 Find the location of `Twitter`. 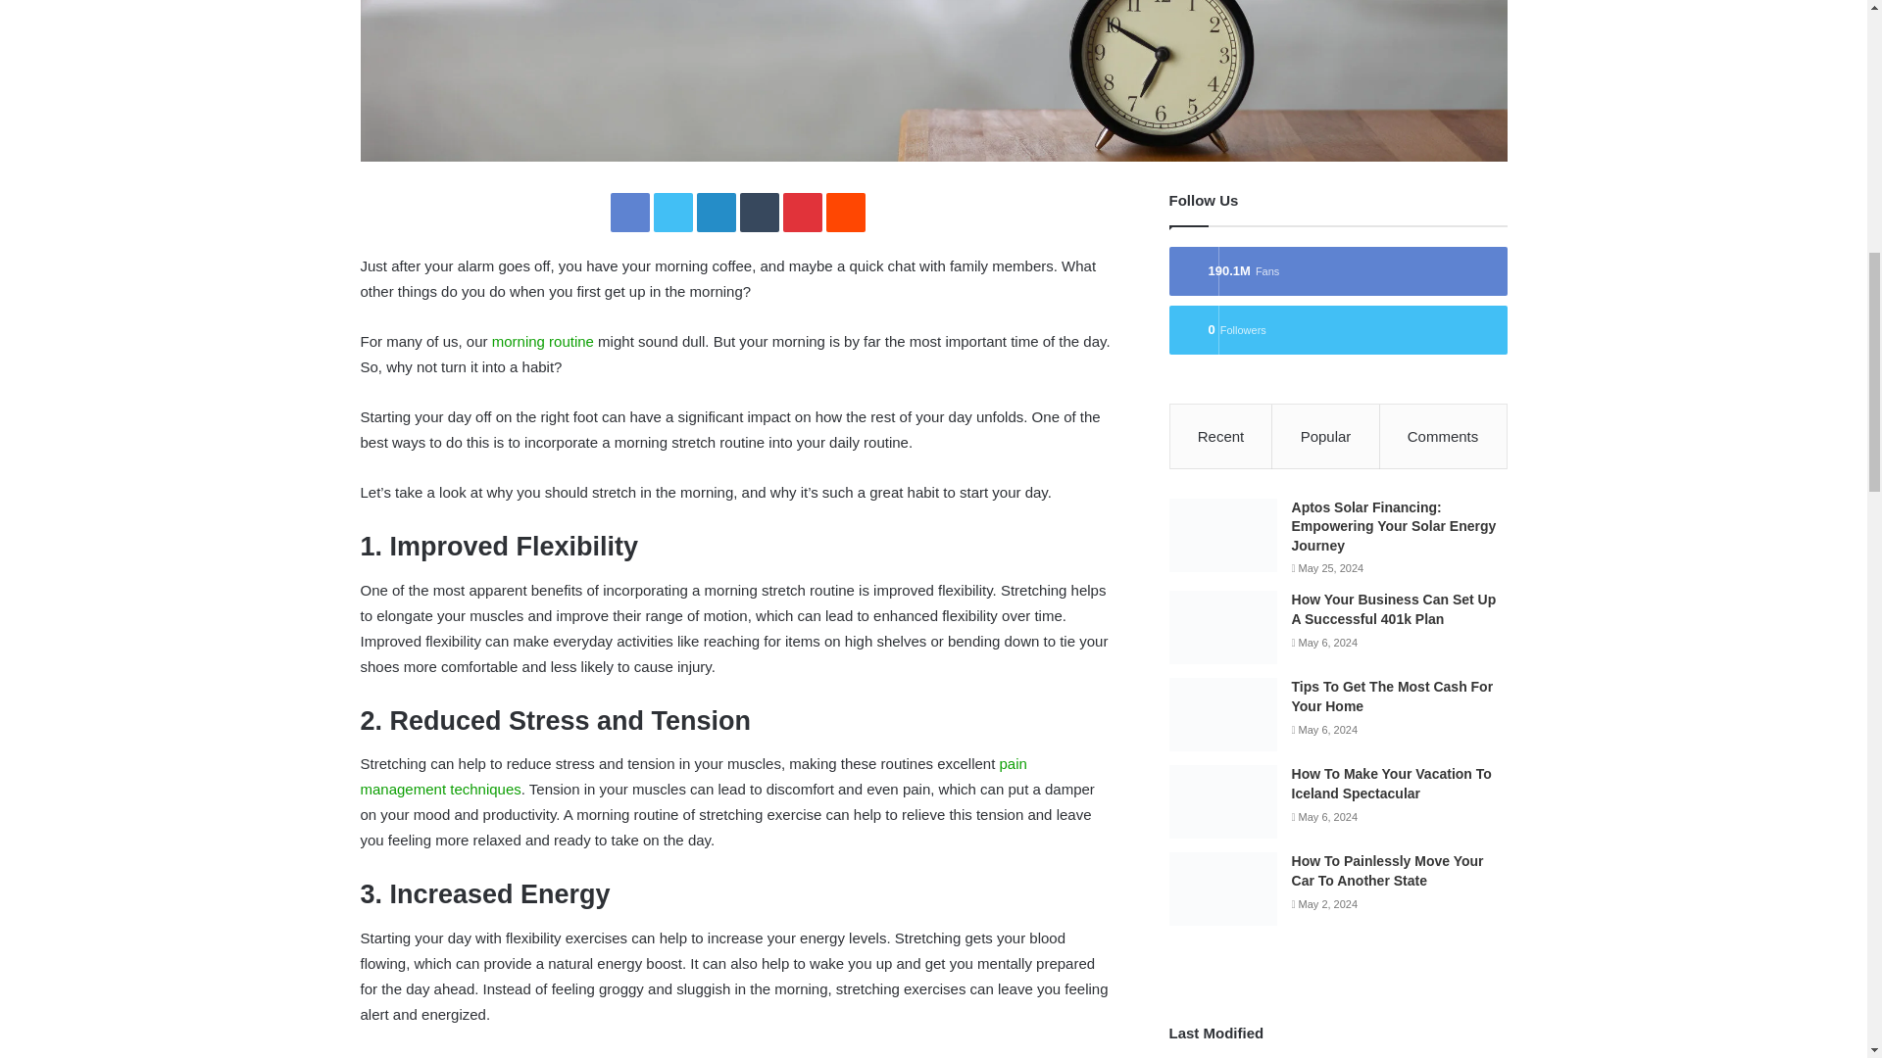

Twitter is located at coordinates (672, 212).